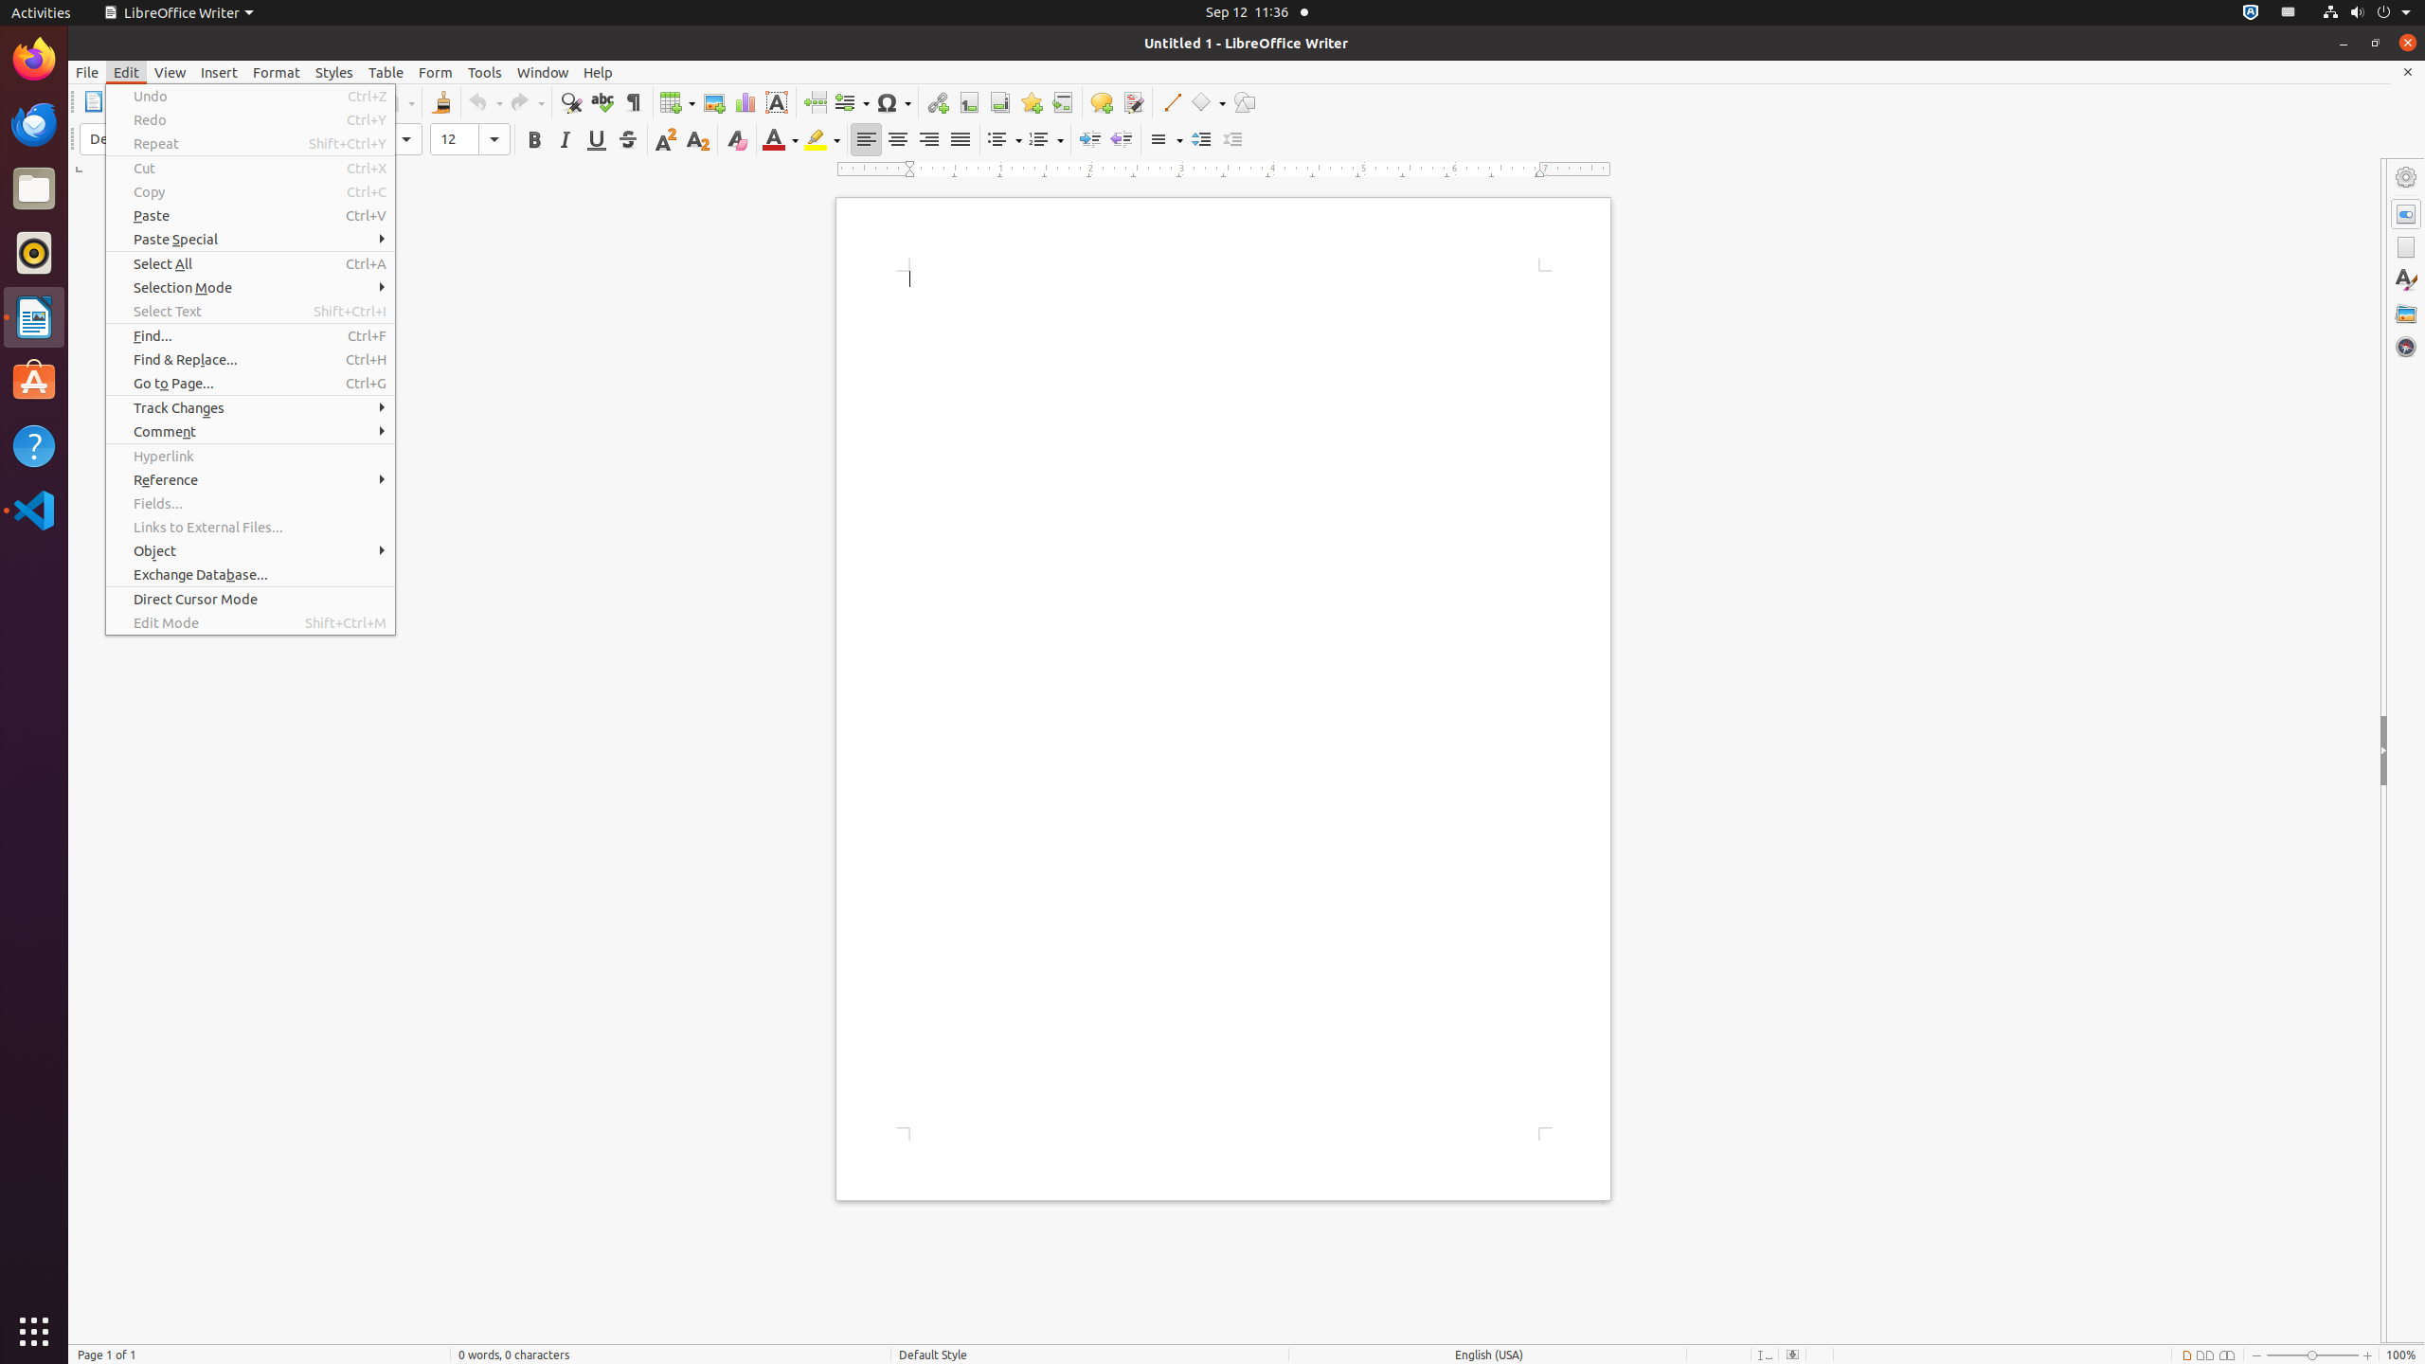 The width and height of the screenshot is (2425, 1364). I want to click on Clear, so click(737, 140).